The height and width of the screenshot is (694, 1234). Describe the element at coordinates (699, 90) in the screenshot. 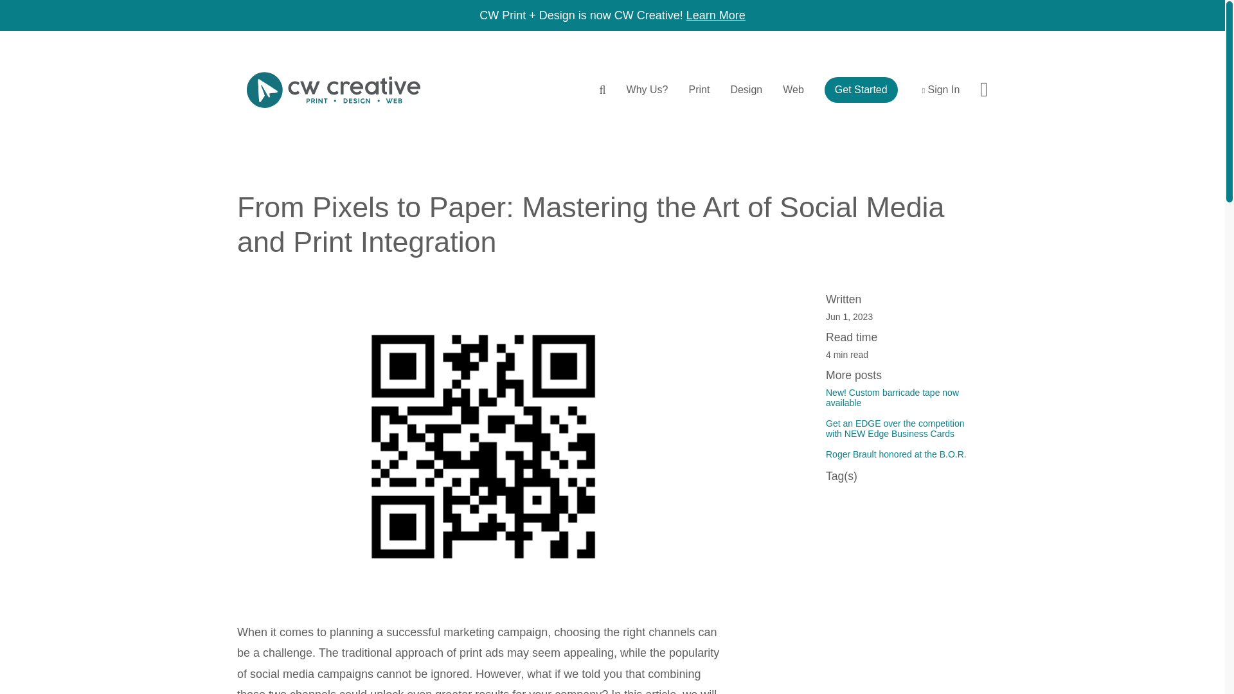

I see `Print` at that location.